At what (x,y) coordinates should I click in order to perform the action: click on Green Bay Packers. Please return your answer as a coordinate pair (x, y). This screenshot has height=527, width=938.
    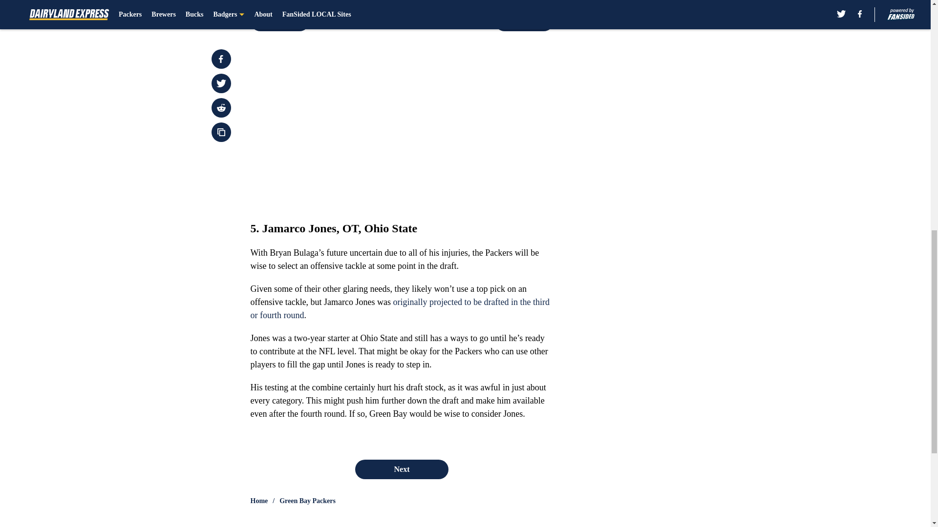
    Looking at the image, I should click on (308, 501).